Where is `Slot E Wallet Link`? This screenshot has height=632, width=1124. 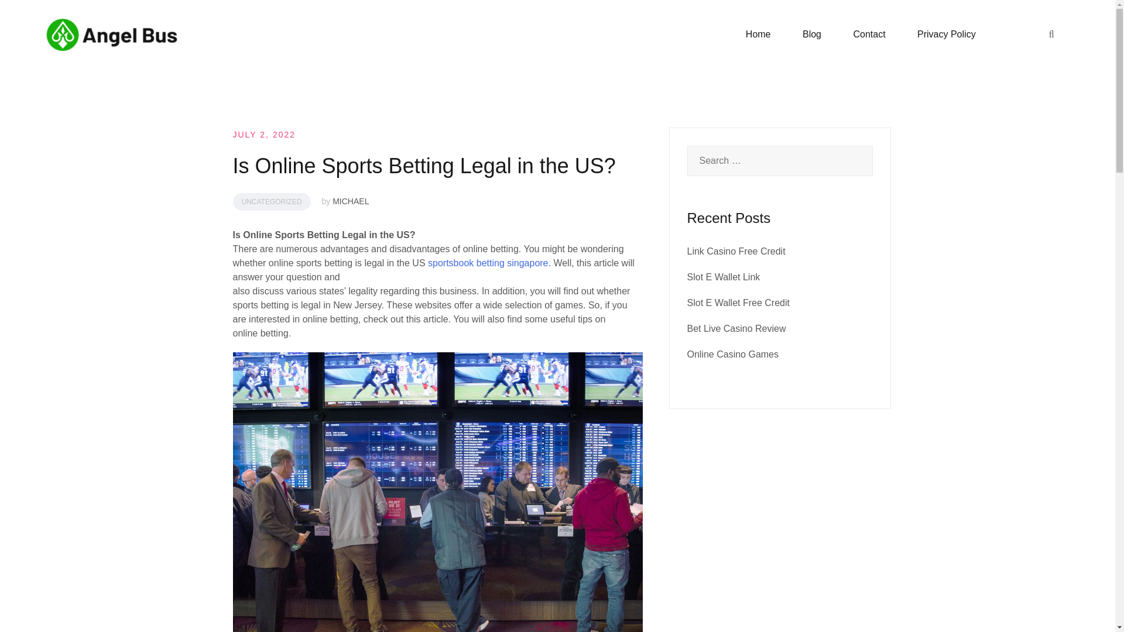 Slot E Wallet Link is located at coordinates (724, 277).